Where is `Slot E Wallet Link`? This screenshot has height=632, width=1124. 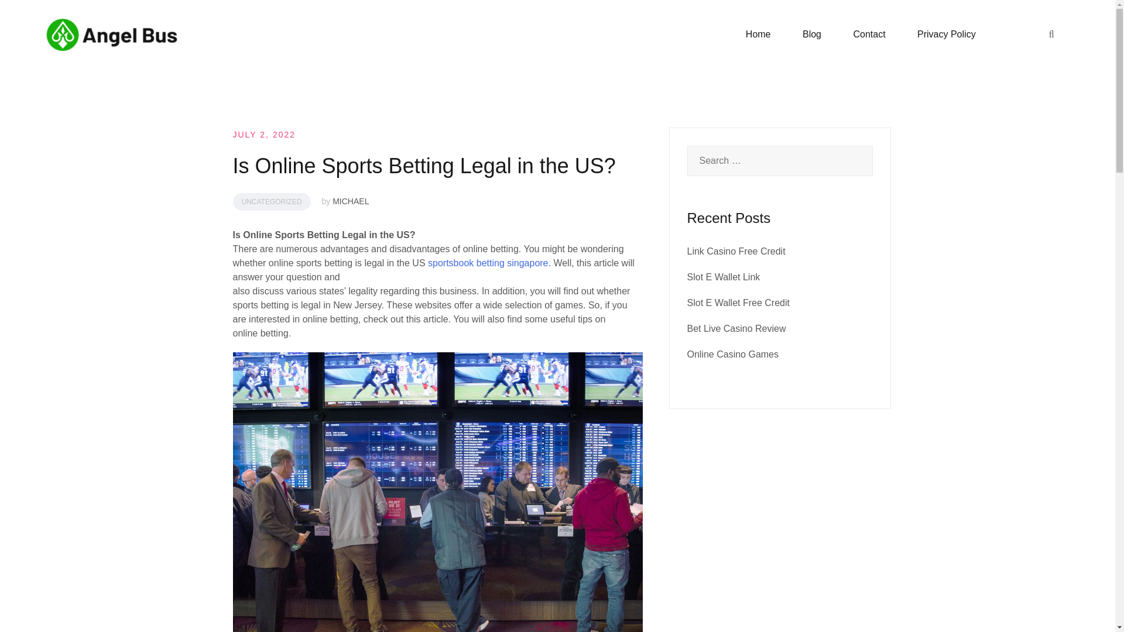 Slot E Wallet Link is located at coordinates (724, 277).